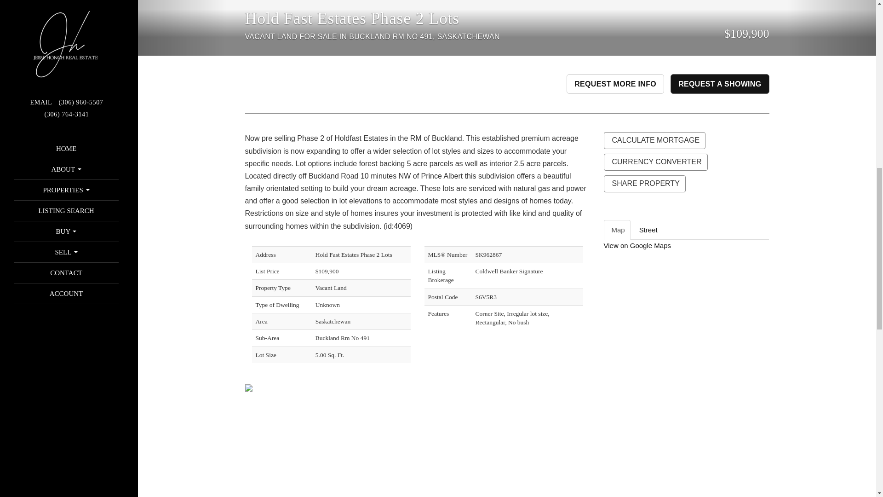  Describe the element at coordinates (686, 426) in the screenshot. I see `Walk Score` at that location.